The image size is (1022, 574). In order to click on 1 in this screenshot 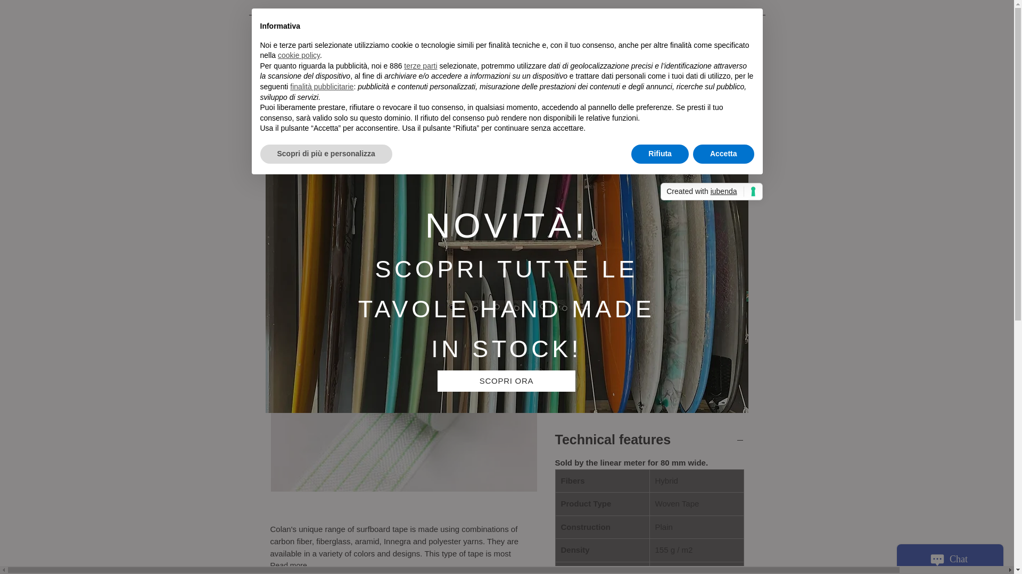, I will do `click(576, 330)`.